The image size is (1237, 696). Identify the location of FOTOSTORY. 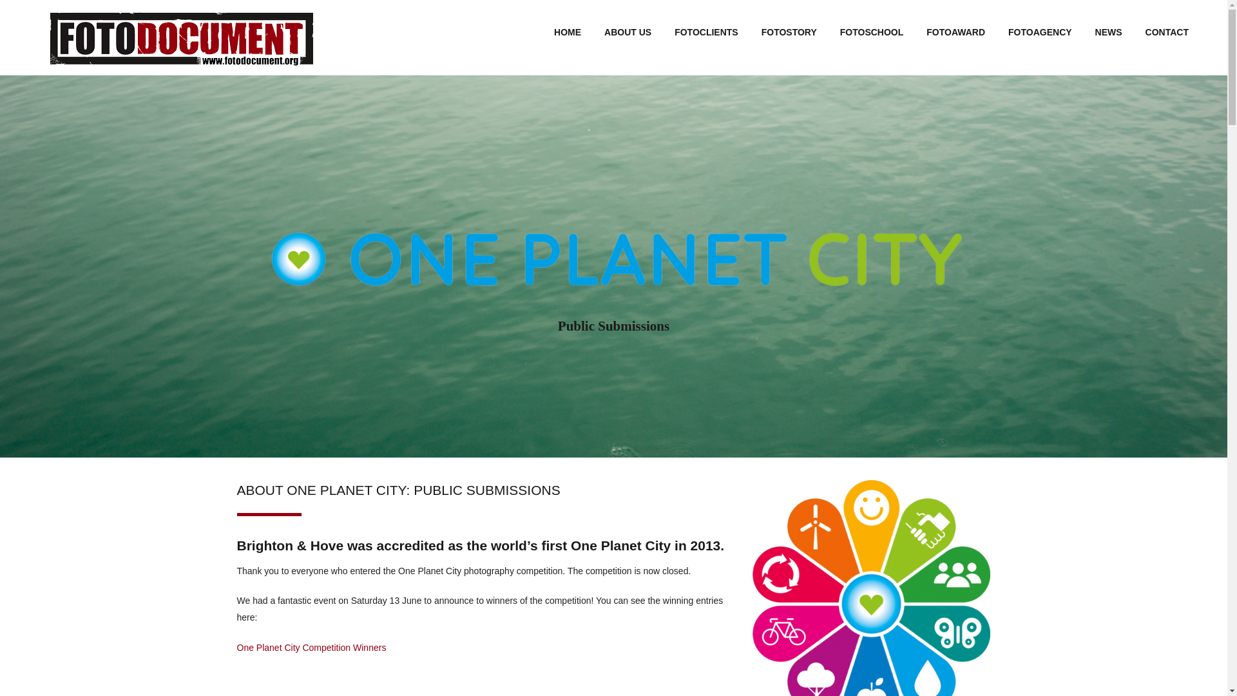
(789, 32).